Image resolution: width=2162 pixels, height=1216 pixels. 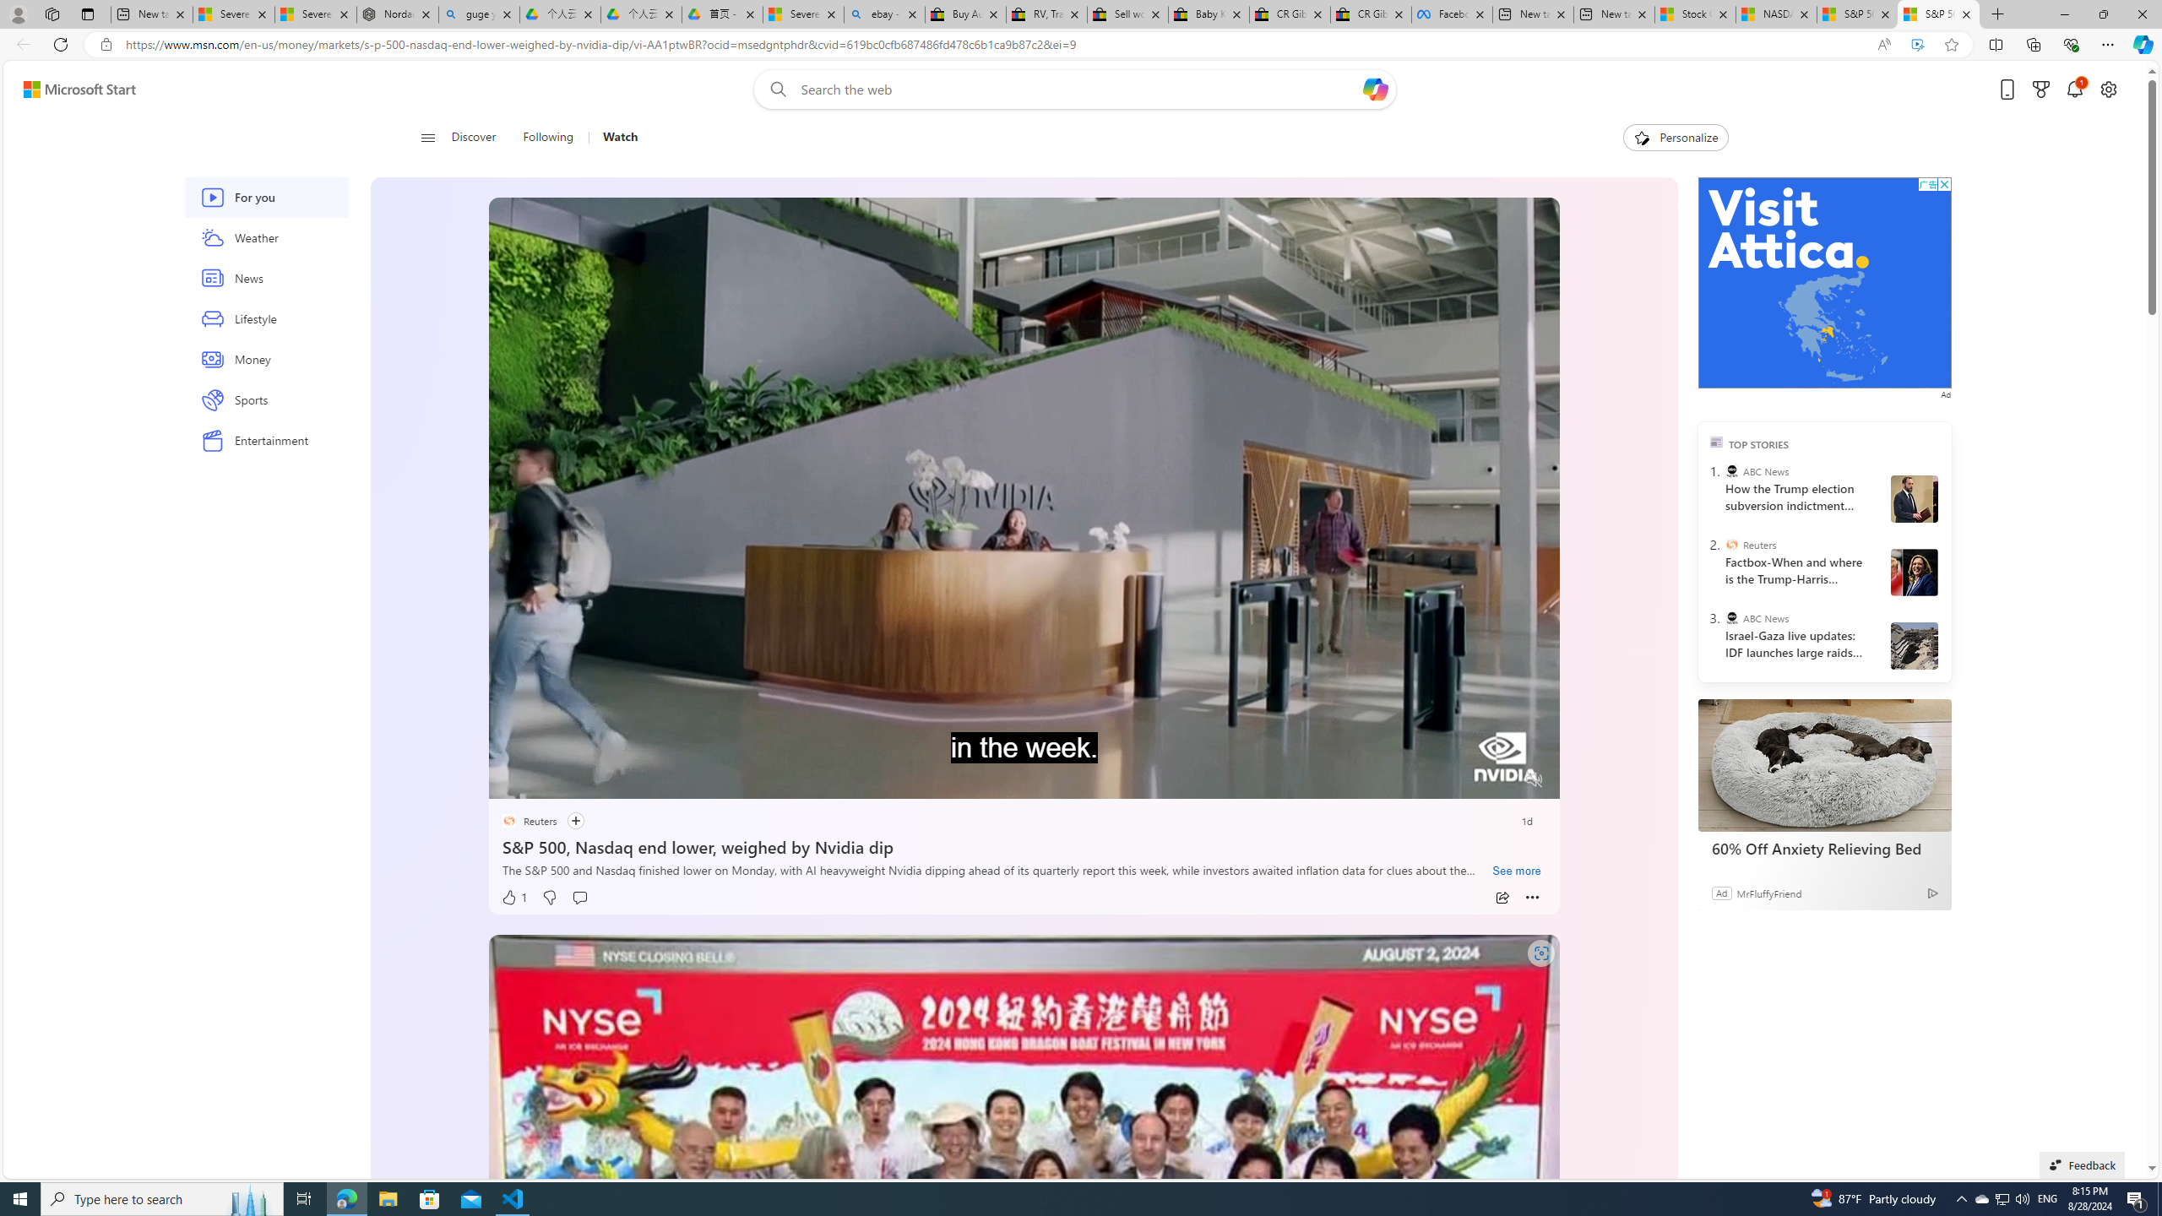 What do you see at coordinates (480, 14) in the screenshot?
I see `guge yunpan - Search` at bounding box center [480, 14].